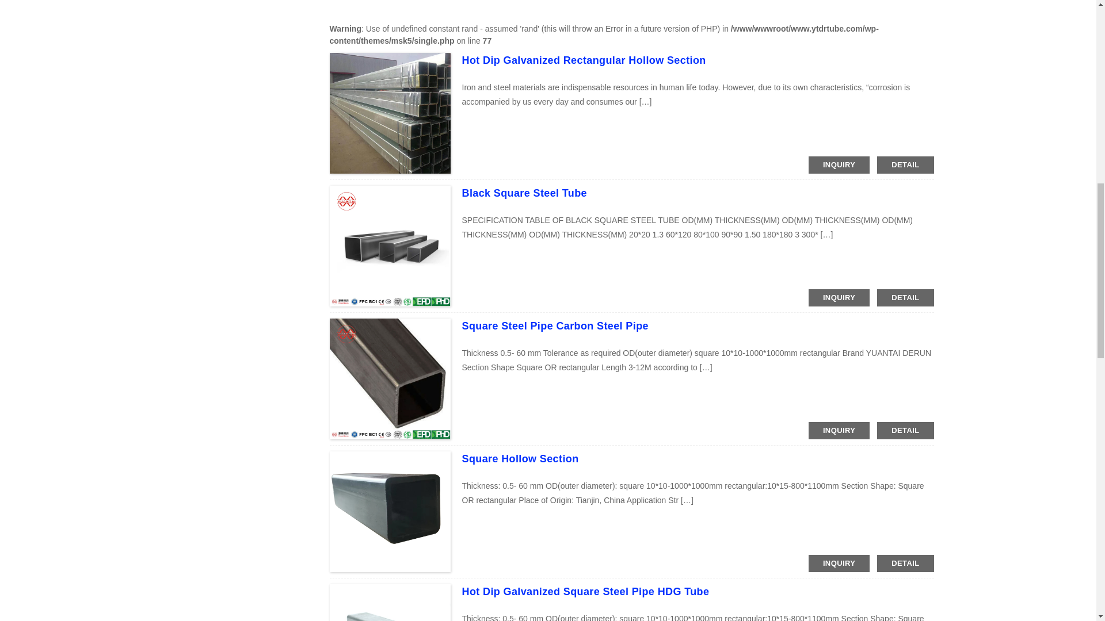  I want to click on Square Hollow Section, so click(520, 459).